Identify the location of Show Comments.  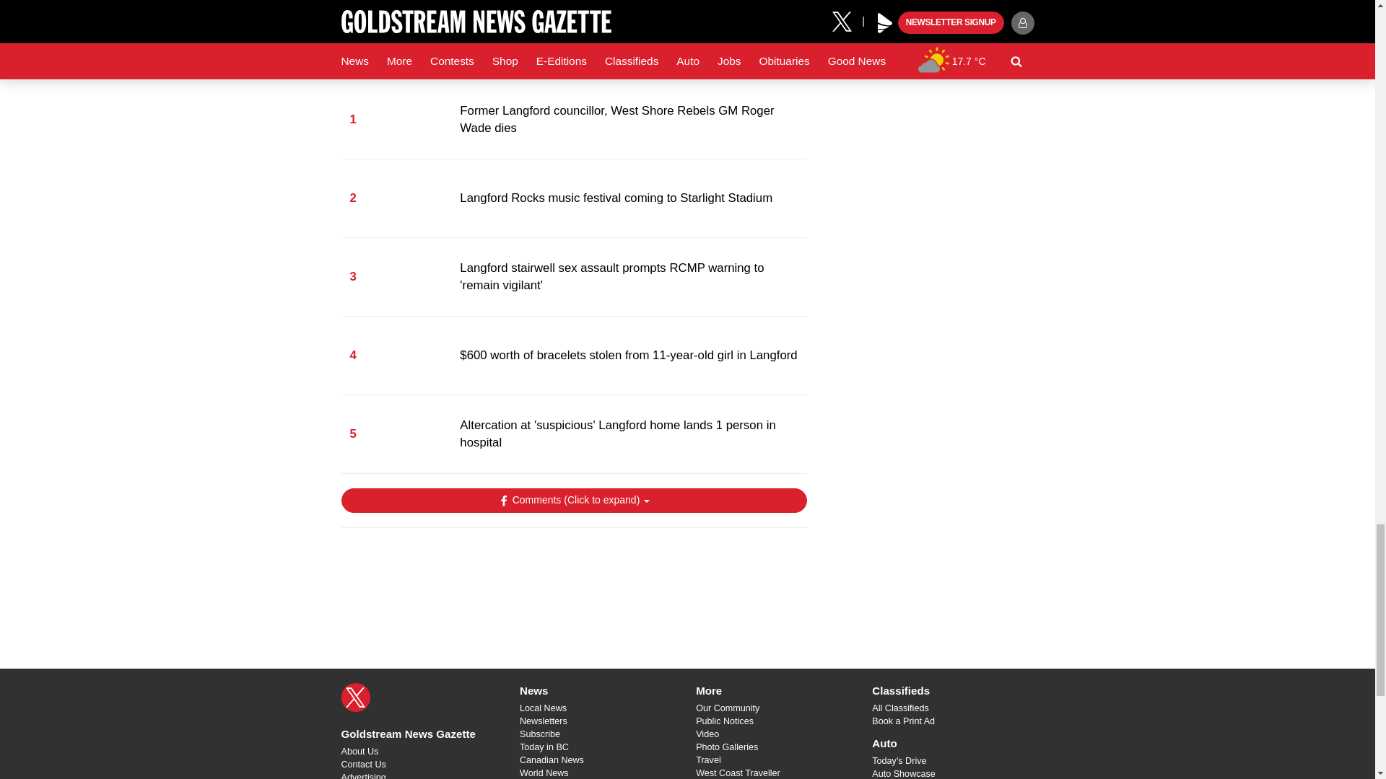
(573, 501).